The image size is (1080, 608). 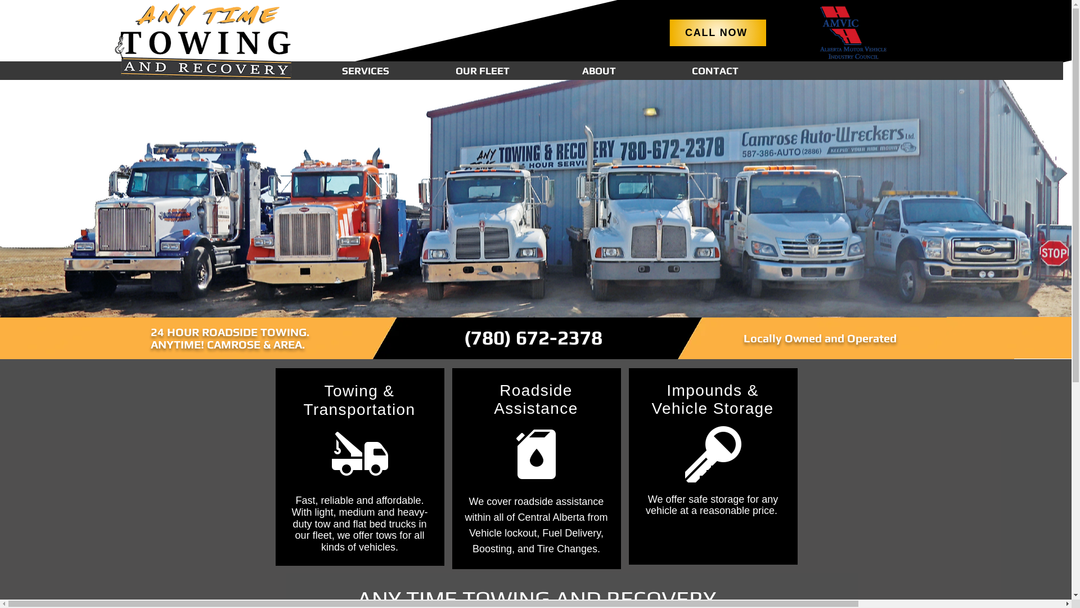 What do you see at coordinates (715, 71) in the screenshot?
I see `CONTACT` at bounding box center [715, 71].